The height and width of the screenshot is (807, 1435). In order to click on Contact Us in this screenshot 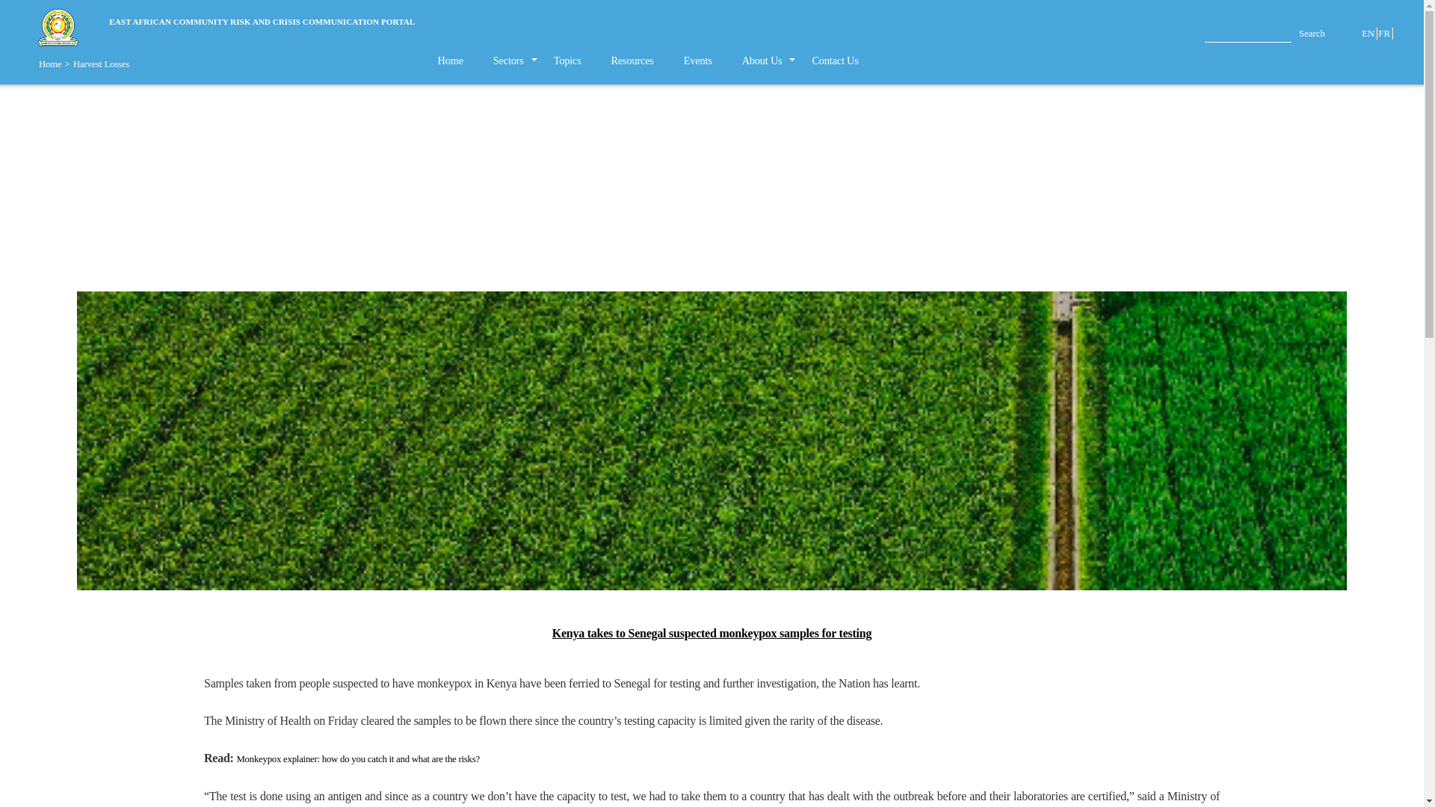, I will do `click(834, 60)`.